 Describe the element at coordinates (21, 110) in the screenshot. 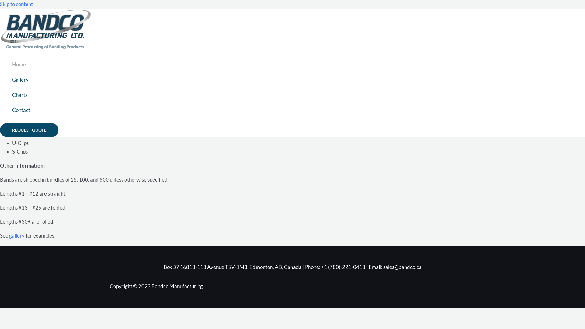

I see `Contact` at that location.